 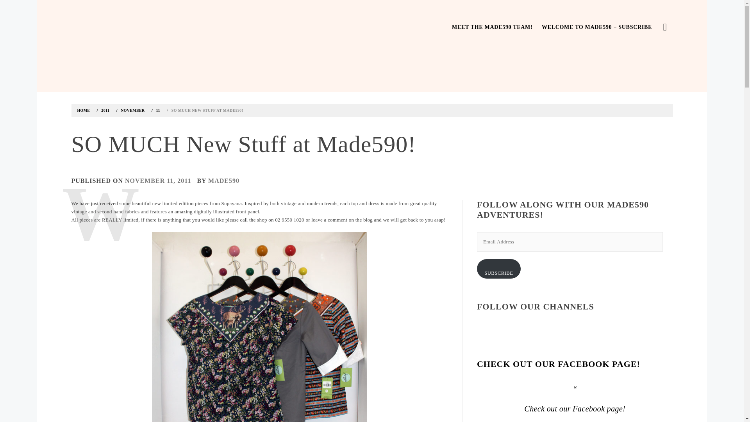 What do you see at coordinates (158, 181) in the screenshot?
I see `NOVEMBER 11, 2011` at bounding box center [158, 181].